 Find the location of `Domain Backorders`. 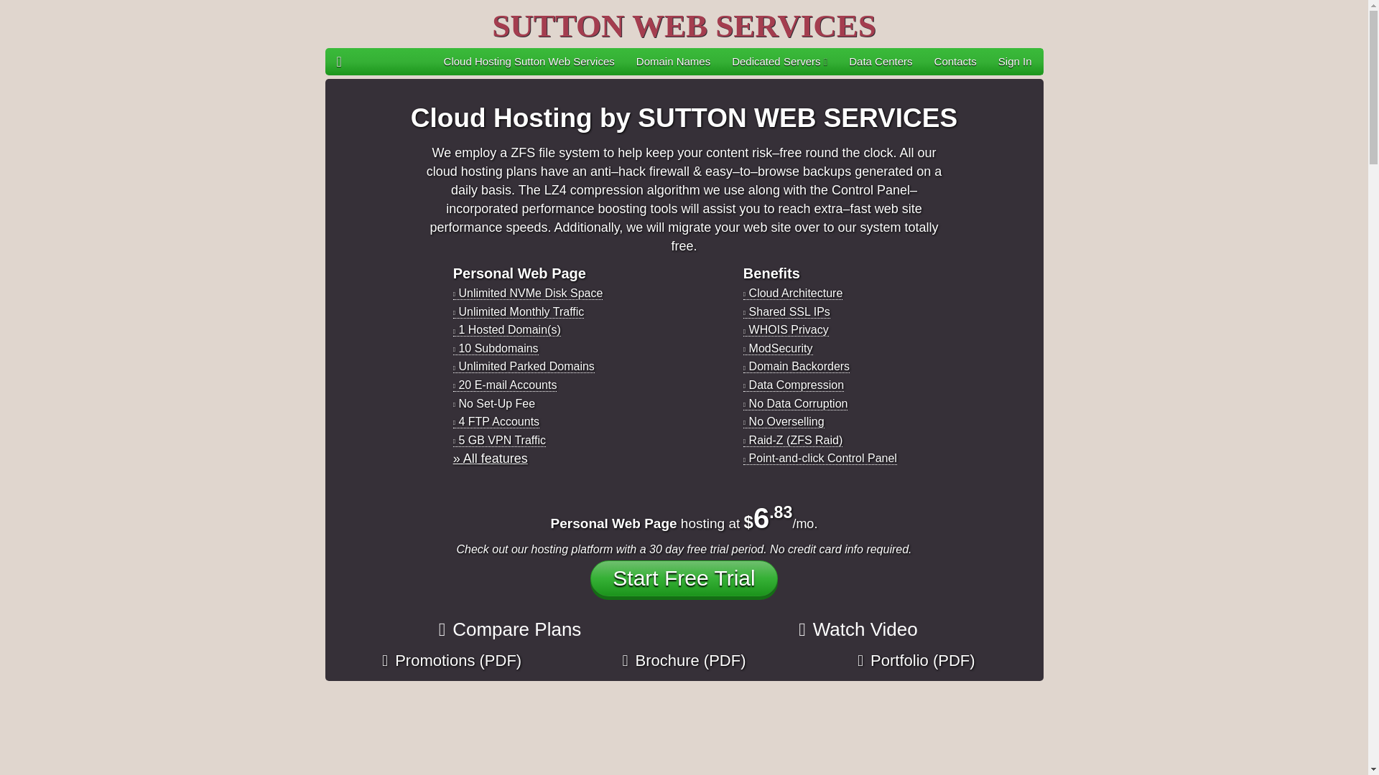

Domain Backorders is located at coordinates (796, 366).